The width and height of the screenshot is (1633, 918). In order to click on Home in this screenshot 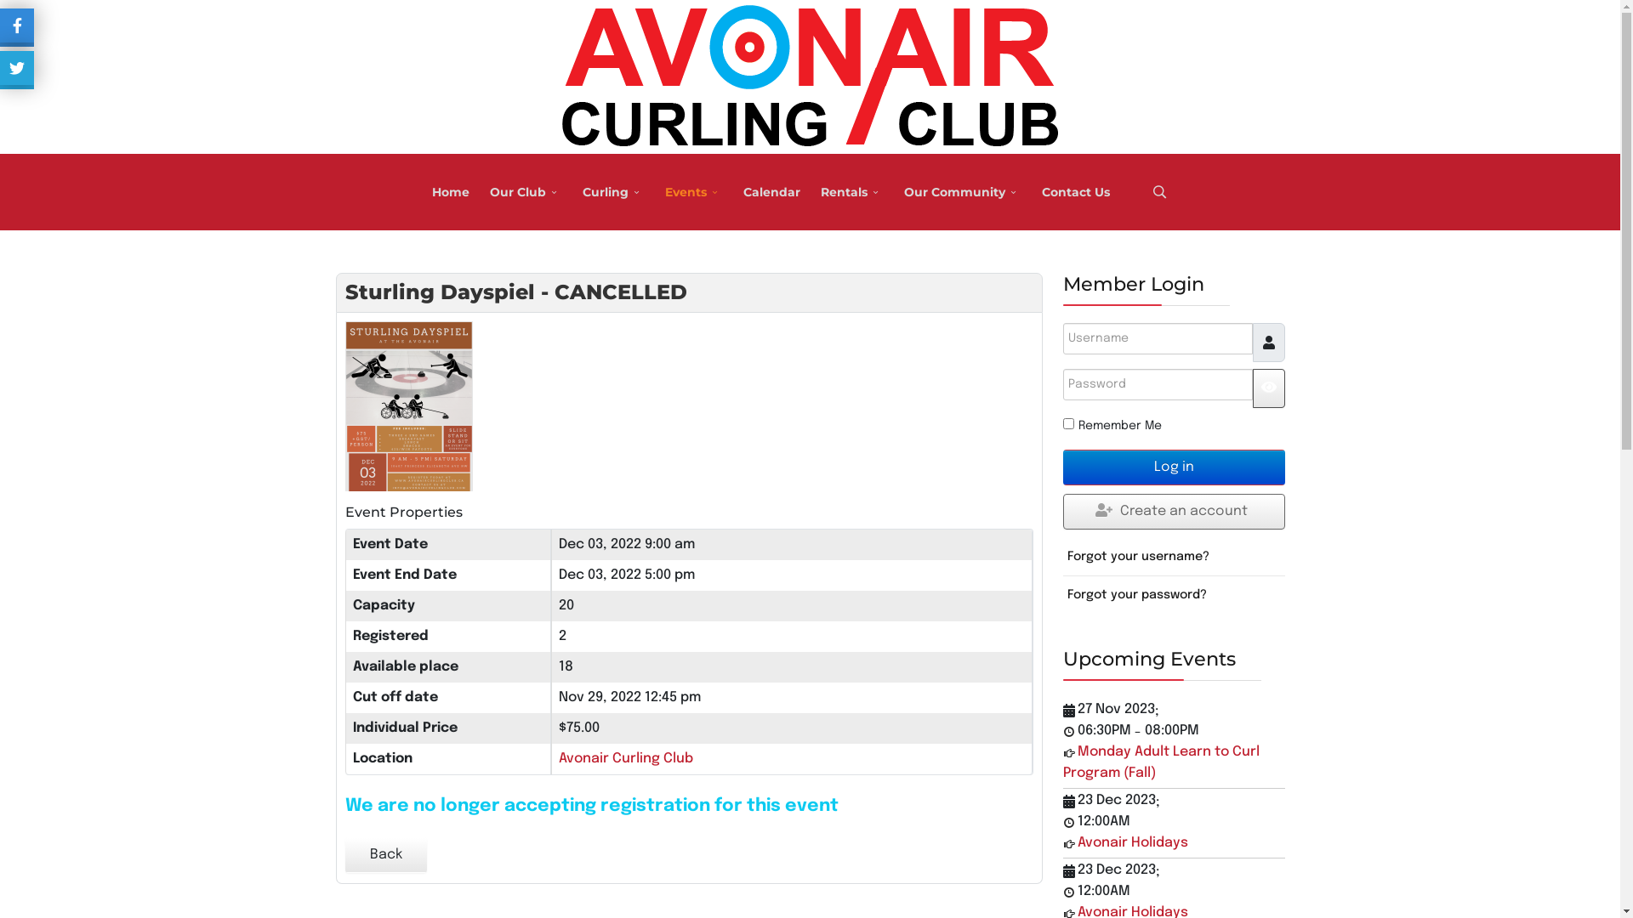, I will do `click(451, 192)`.